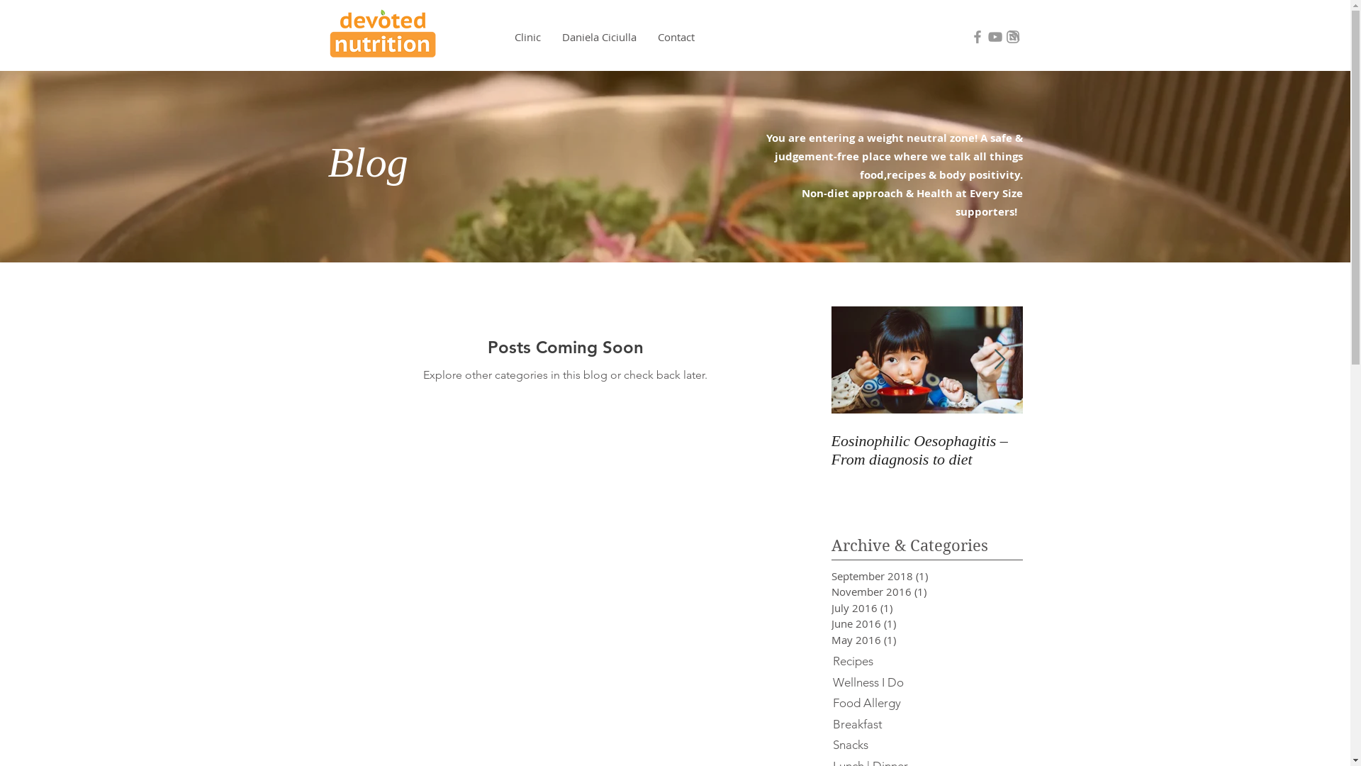 Image resolution: width=1361 pixels, height=766 pixels. Describe the element at coordinates (926, 745) in the screenshot. I see `Snacks` at that location.